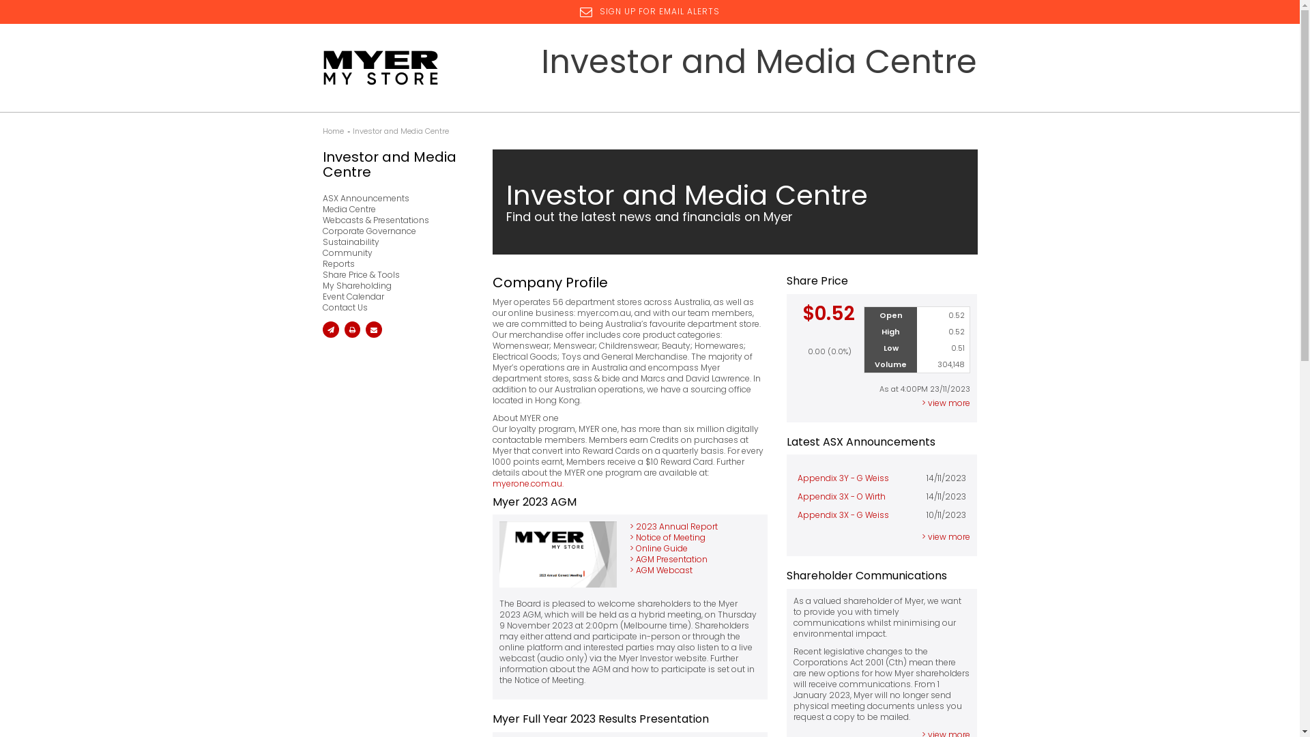  I want to click on Home, so click(333, 131).